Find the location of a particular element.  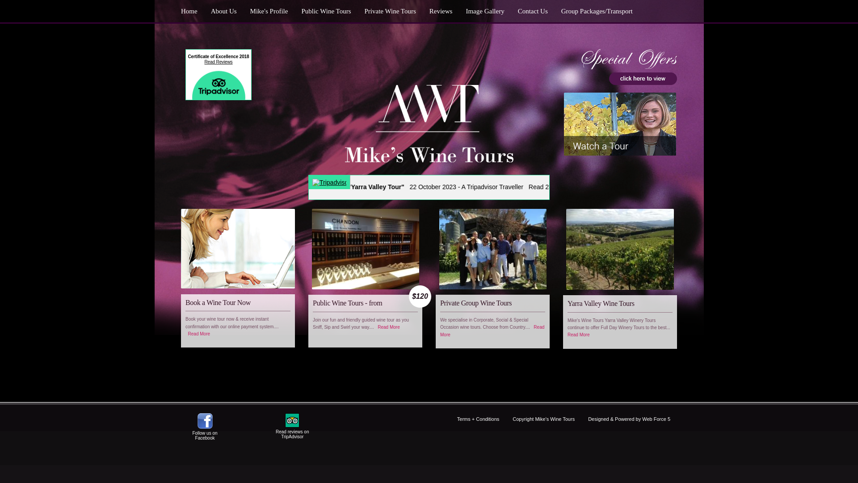

Home is located at coordinates (193, 11).